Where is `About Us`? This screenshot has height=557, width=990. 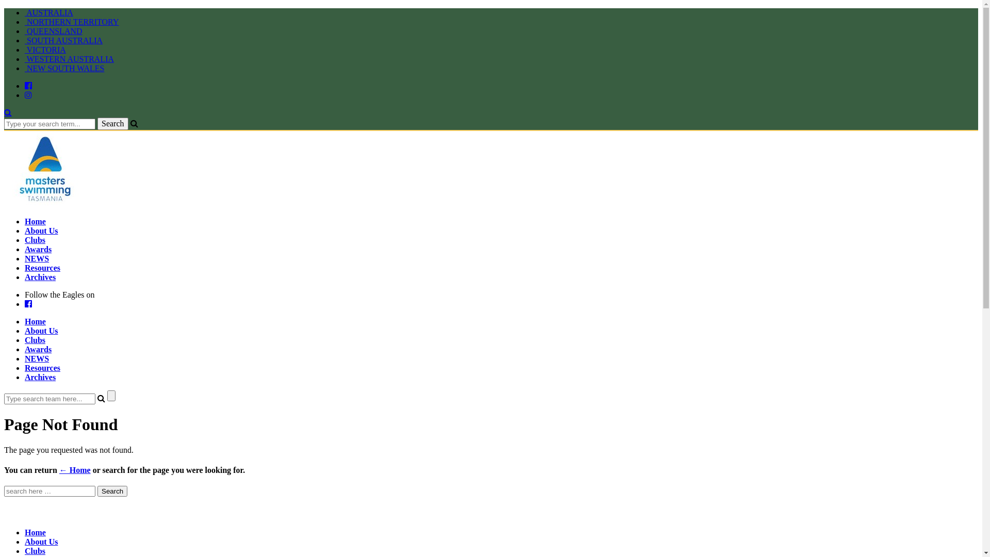
About Us is located at coordinates (41, 542).